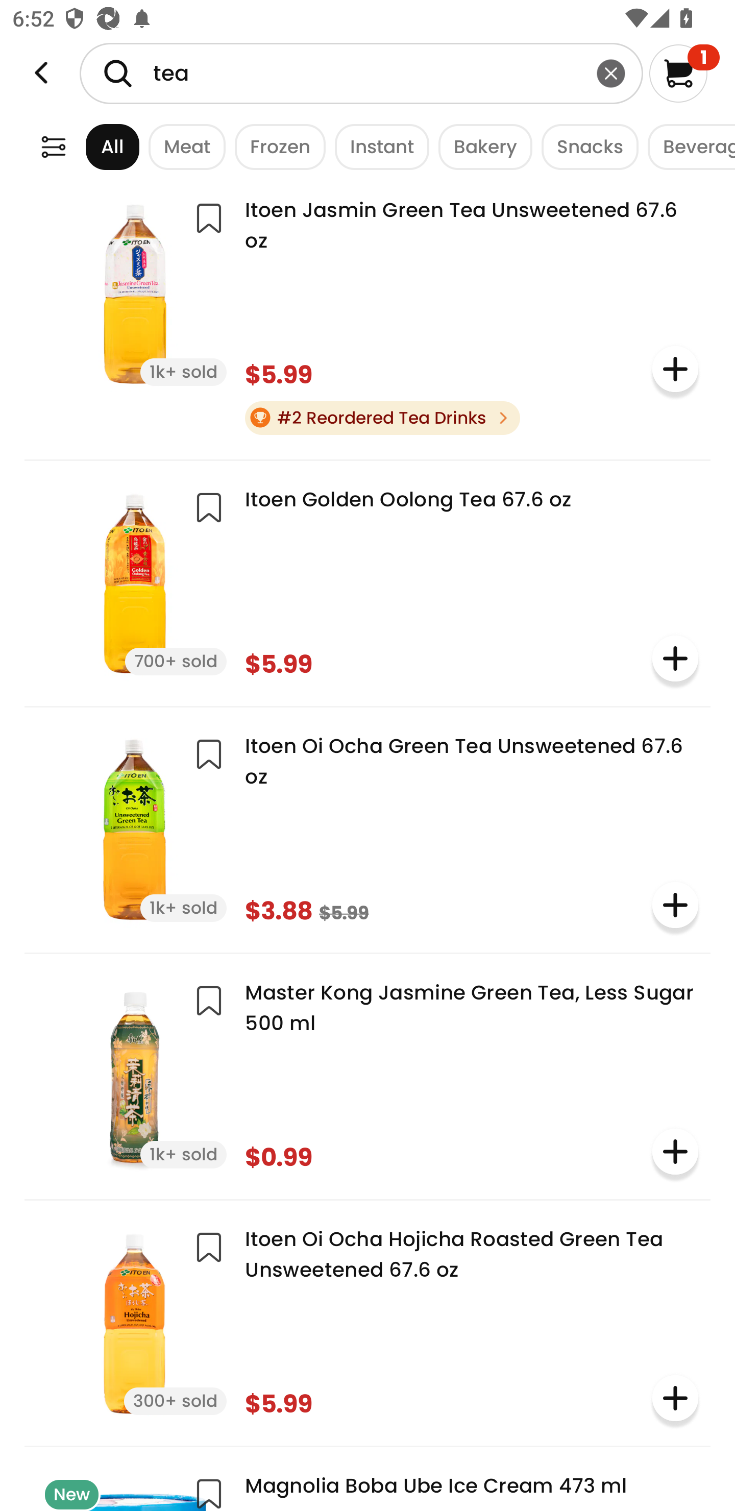 Image resolution: width=735 pixels, height=1511 pixels. I want to click on Instant, so click(377, 146).